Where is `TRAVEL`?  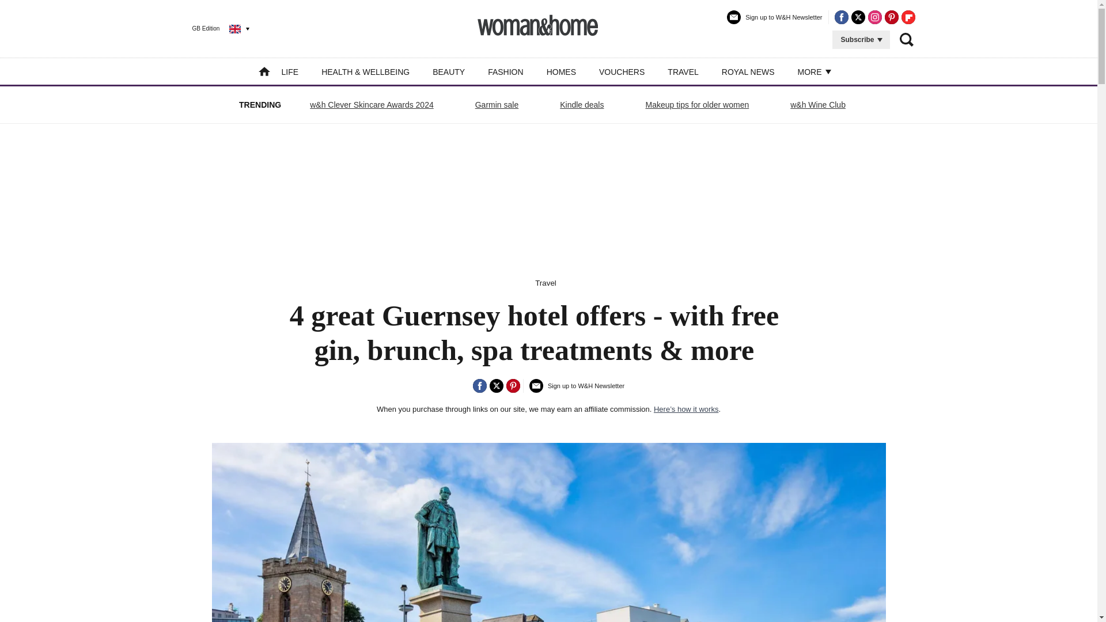
TRAVEL is located at coordinates (683, 71).